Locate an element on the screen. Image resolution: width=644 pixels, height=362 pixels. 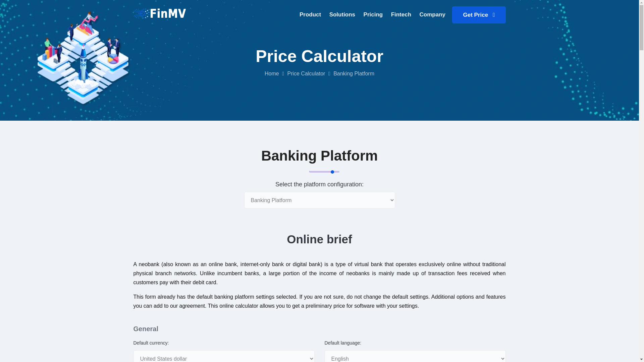
Fintech is located at coordinates (401, 15).